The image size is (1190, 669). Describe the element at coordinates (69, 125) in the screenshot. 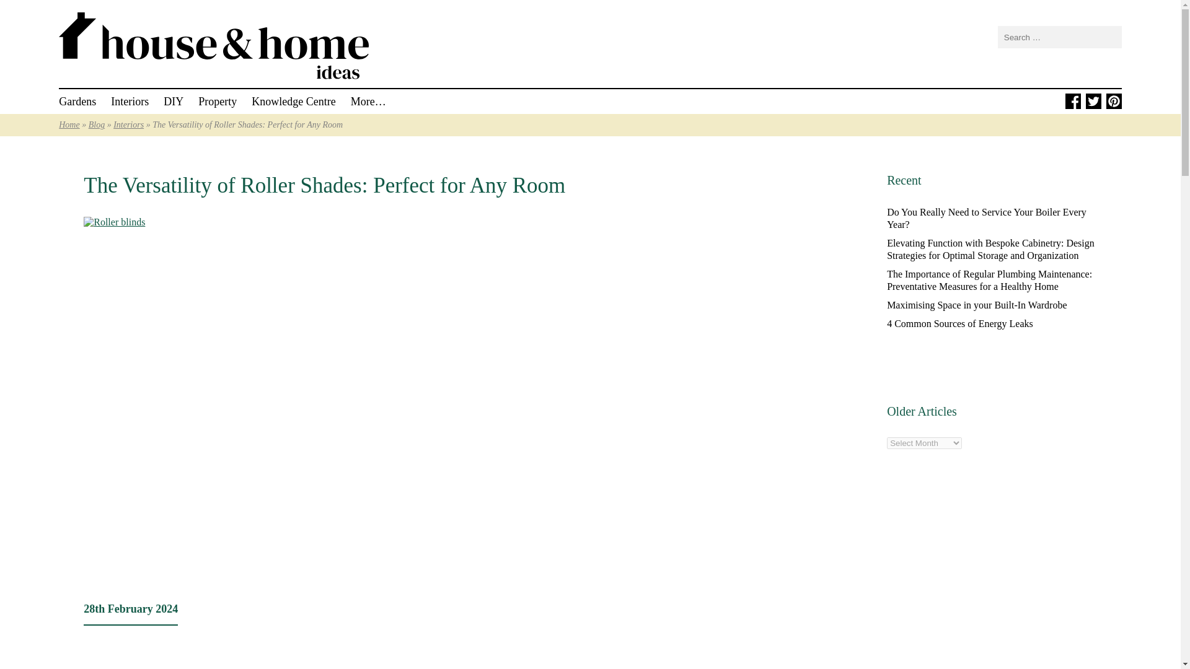

I see `Home` at that location.